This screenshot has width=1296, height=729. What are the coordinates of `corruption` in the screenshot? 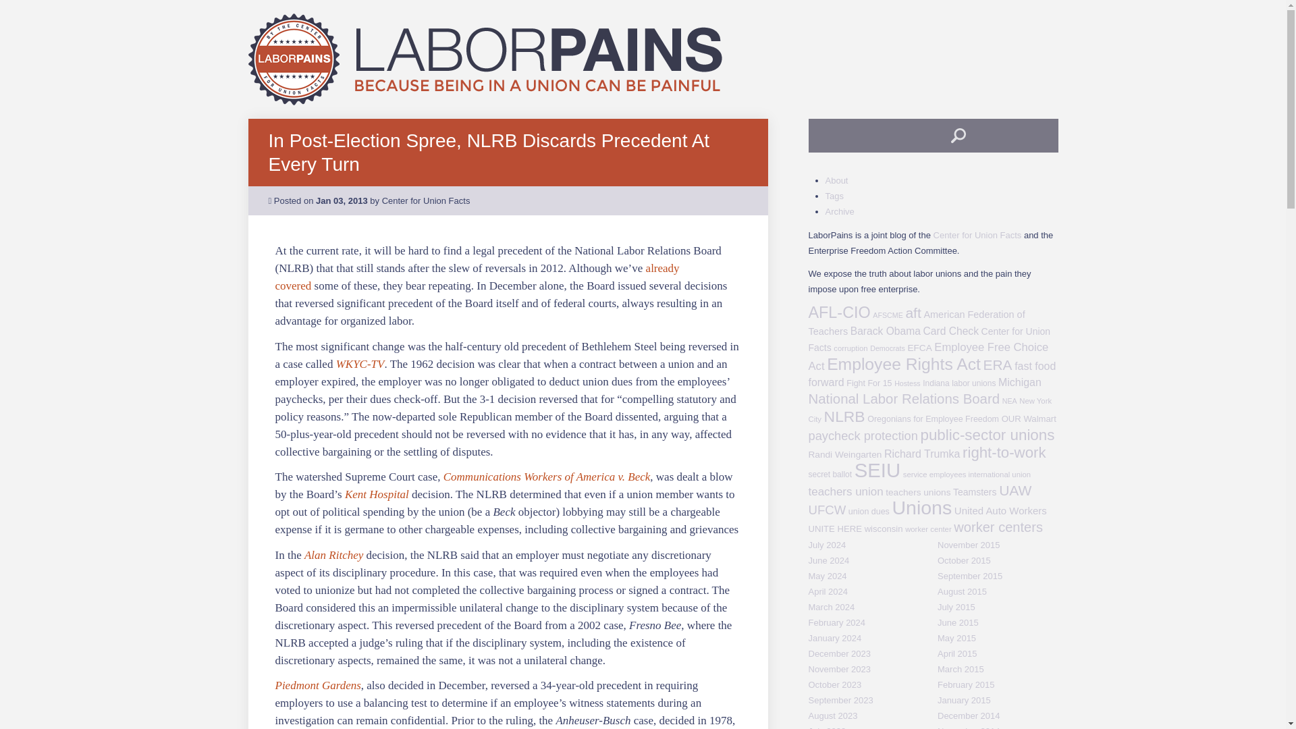 It's located at (850, 348).